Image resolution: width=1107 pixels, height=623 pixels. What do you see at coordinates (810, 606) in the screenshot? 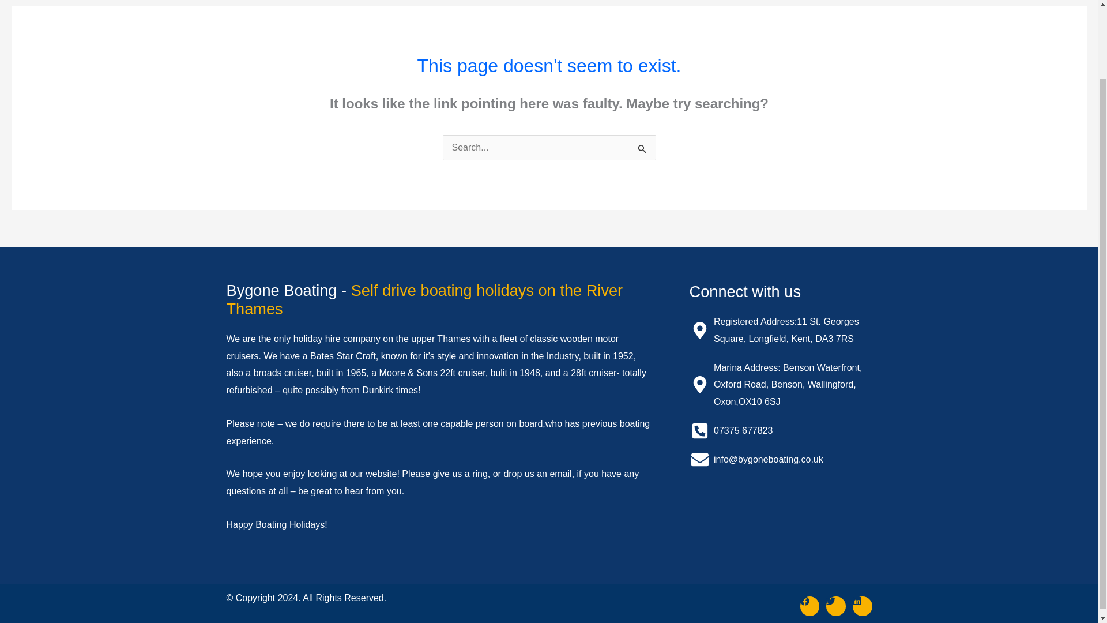
I see `Facebook` at bounding box center [810, 606].